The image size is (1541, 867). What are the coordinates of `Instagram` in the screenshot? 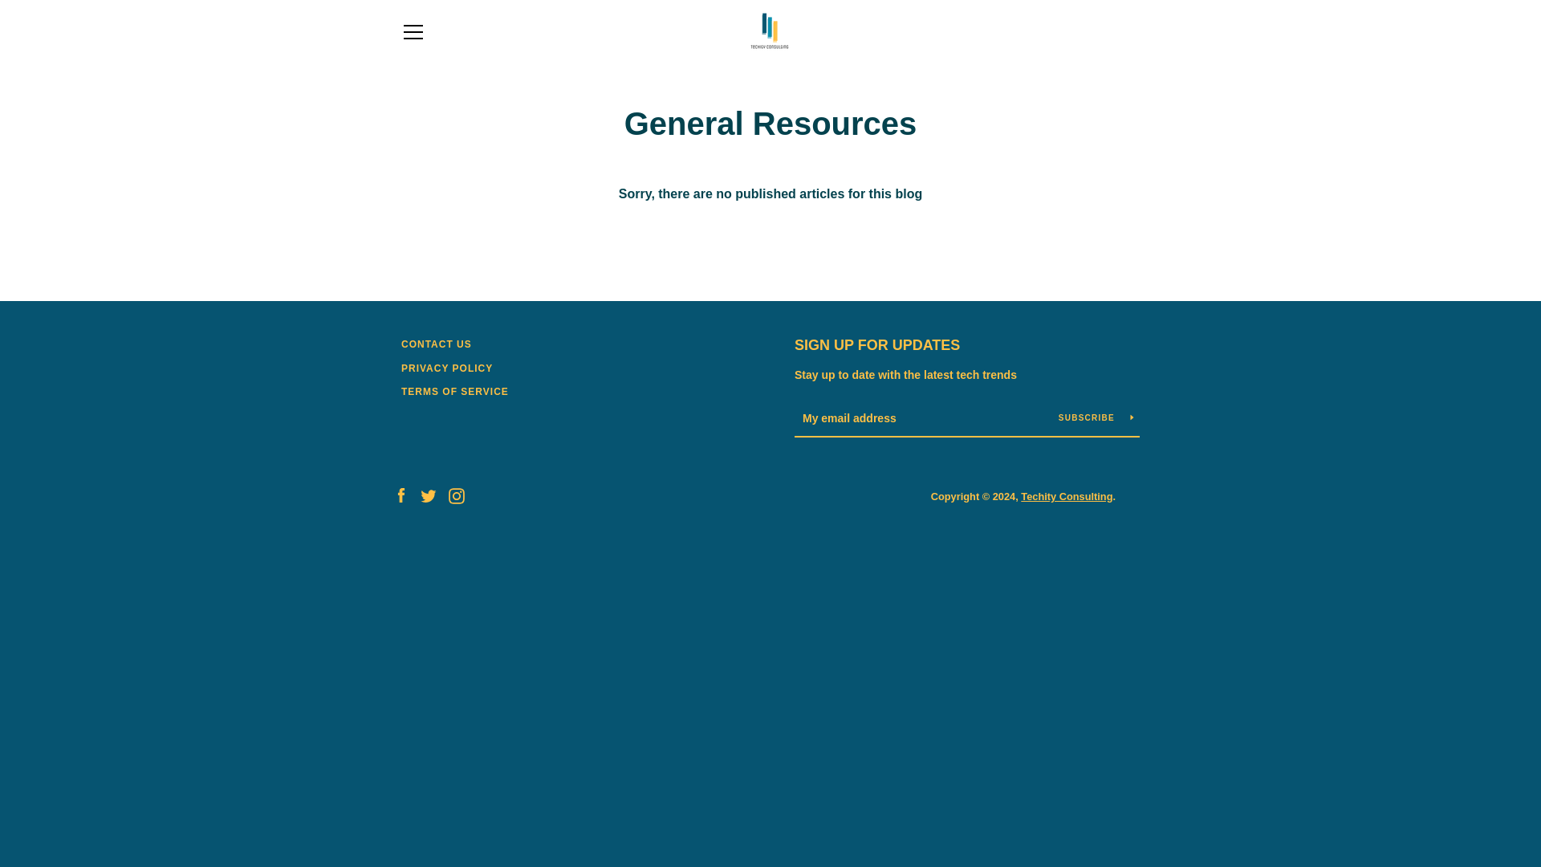 It's located at (456, 496).